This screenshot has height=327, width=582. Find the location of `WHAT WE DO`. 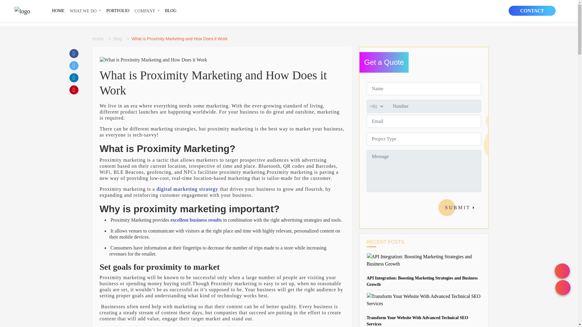

WHAT WE DO is located at coordinates (85, 11).